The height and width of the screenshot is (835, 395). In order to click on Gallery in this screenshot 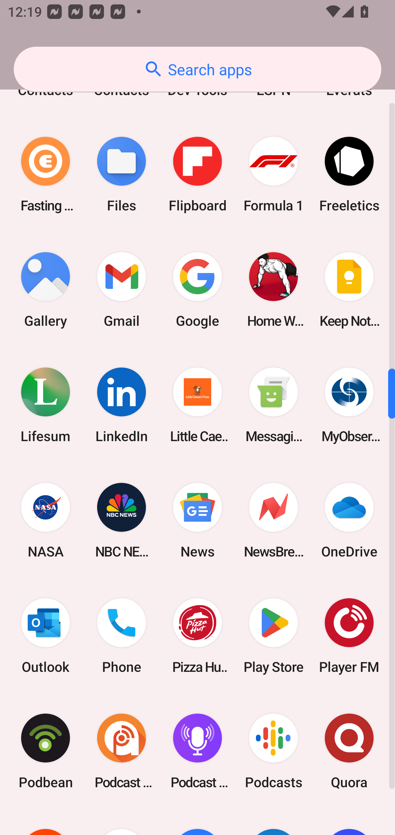, I will do `click(46, 290)`.